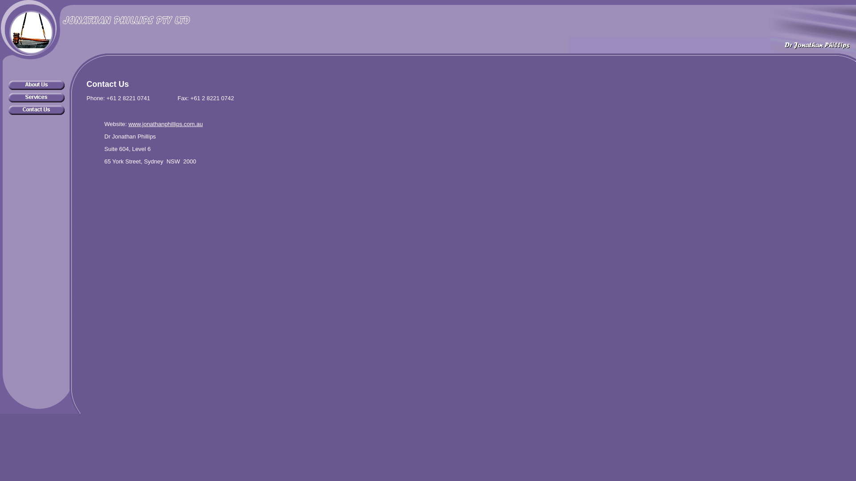  I want to click on www.jonathanphillips.com.au, so click(166, 124).